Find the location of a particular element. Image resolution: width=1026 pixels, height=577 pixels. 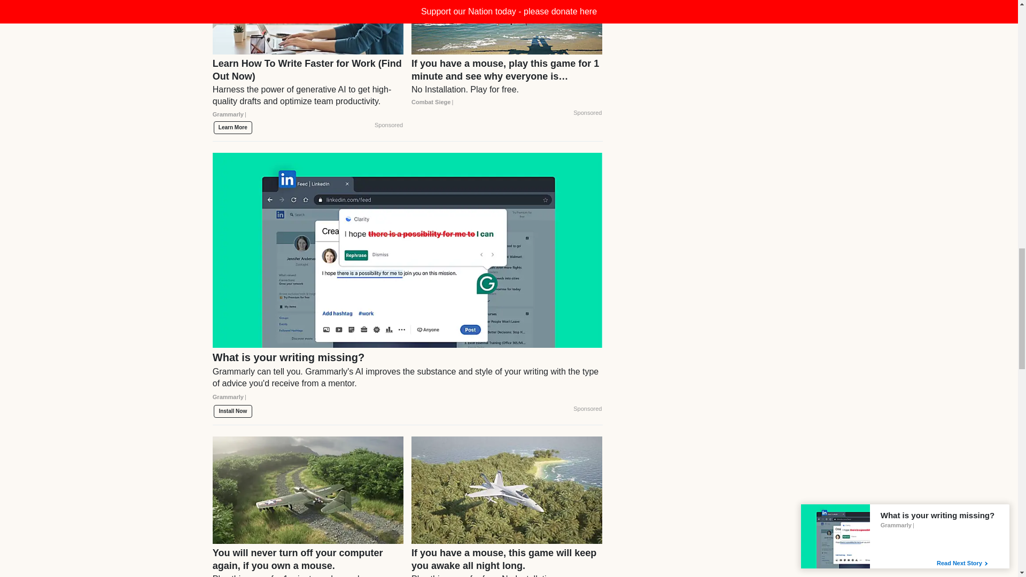

Sponsored is located at coordinates (388, 125).